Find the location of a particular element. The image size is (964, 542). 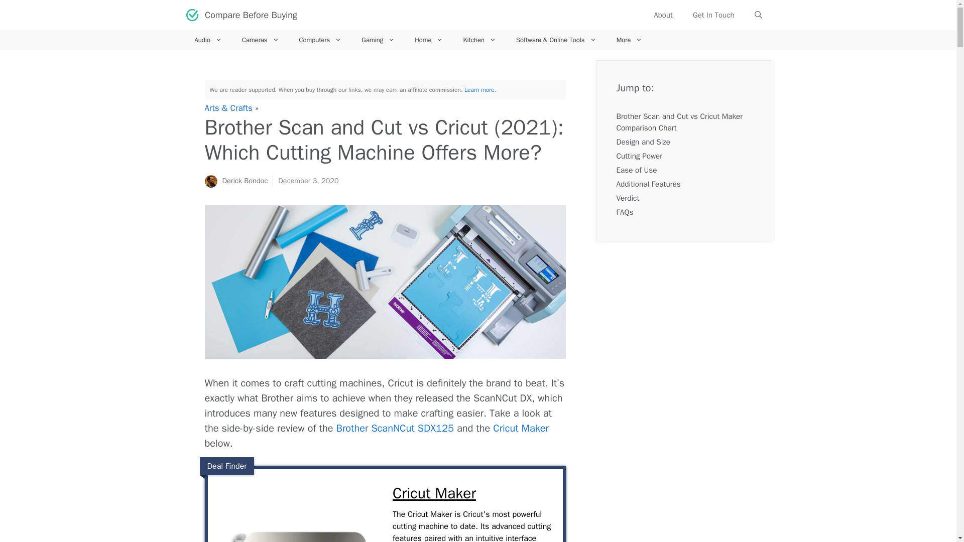

Computers is located at coordinates (320, 40).